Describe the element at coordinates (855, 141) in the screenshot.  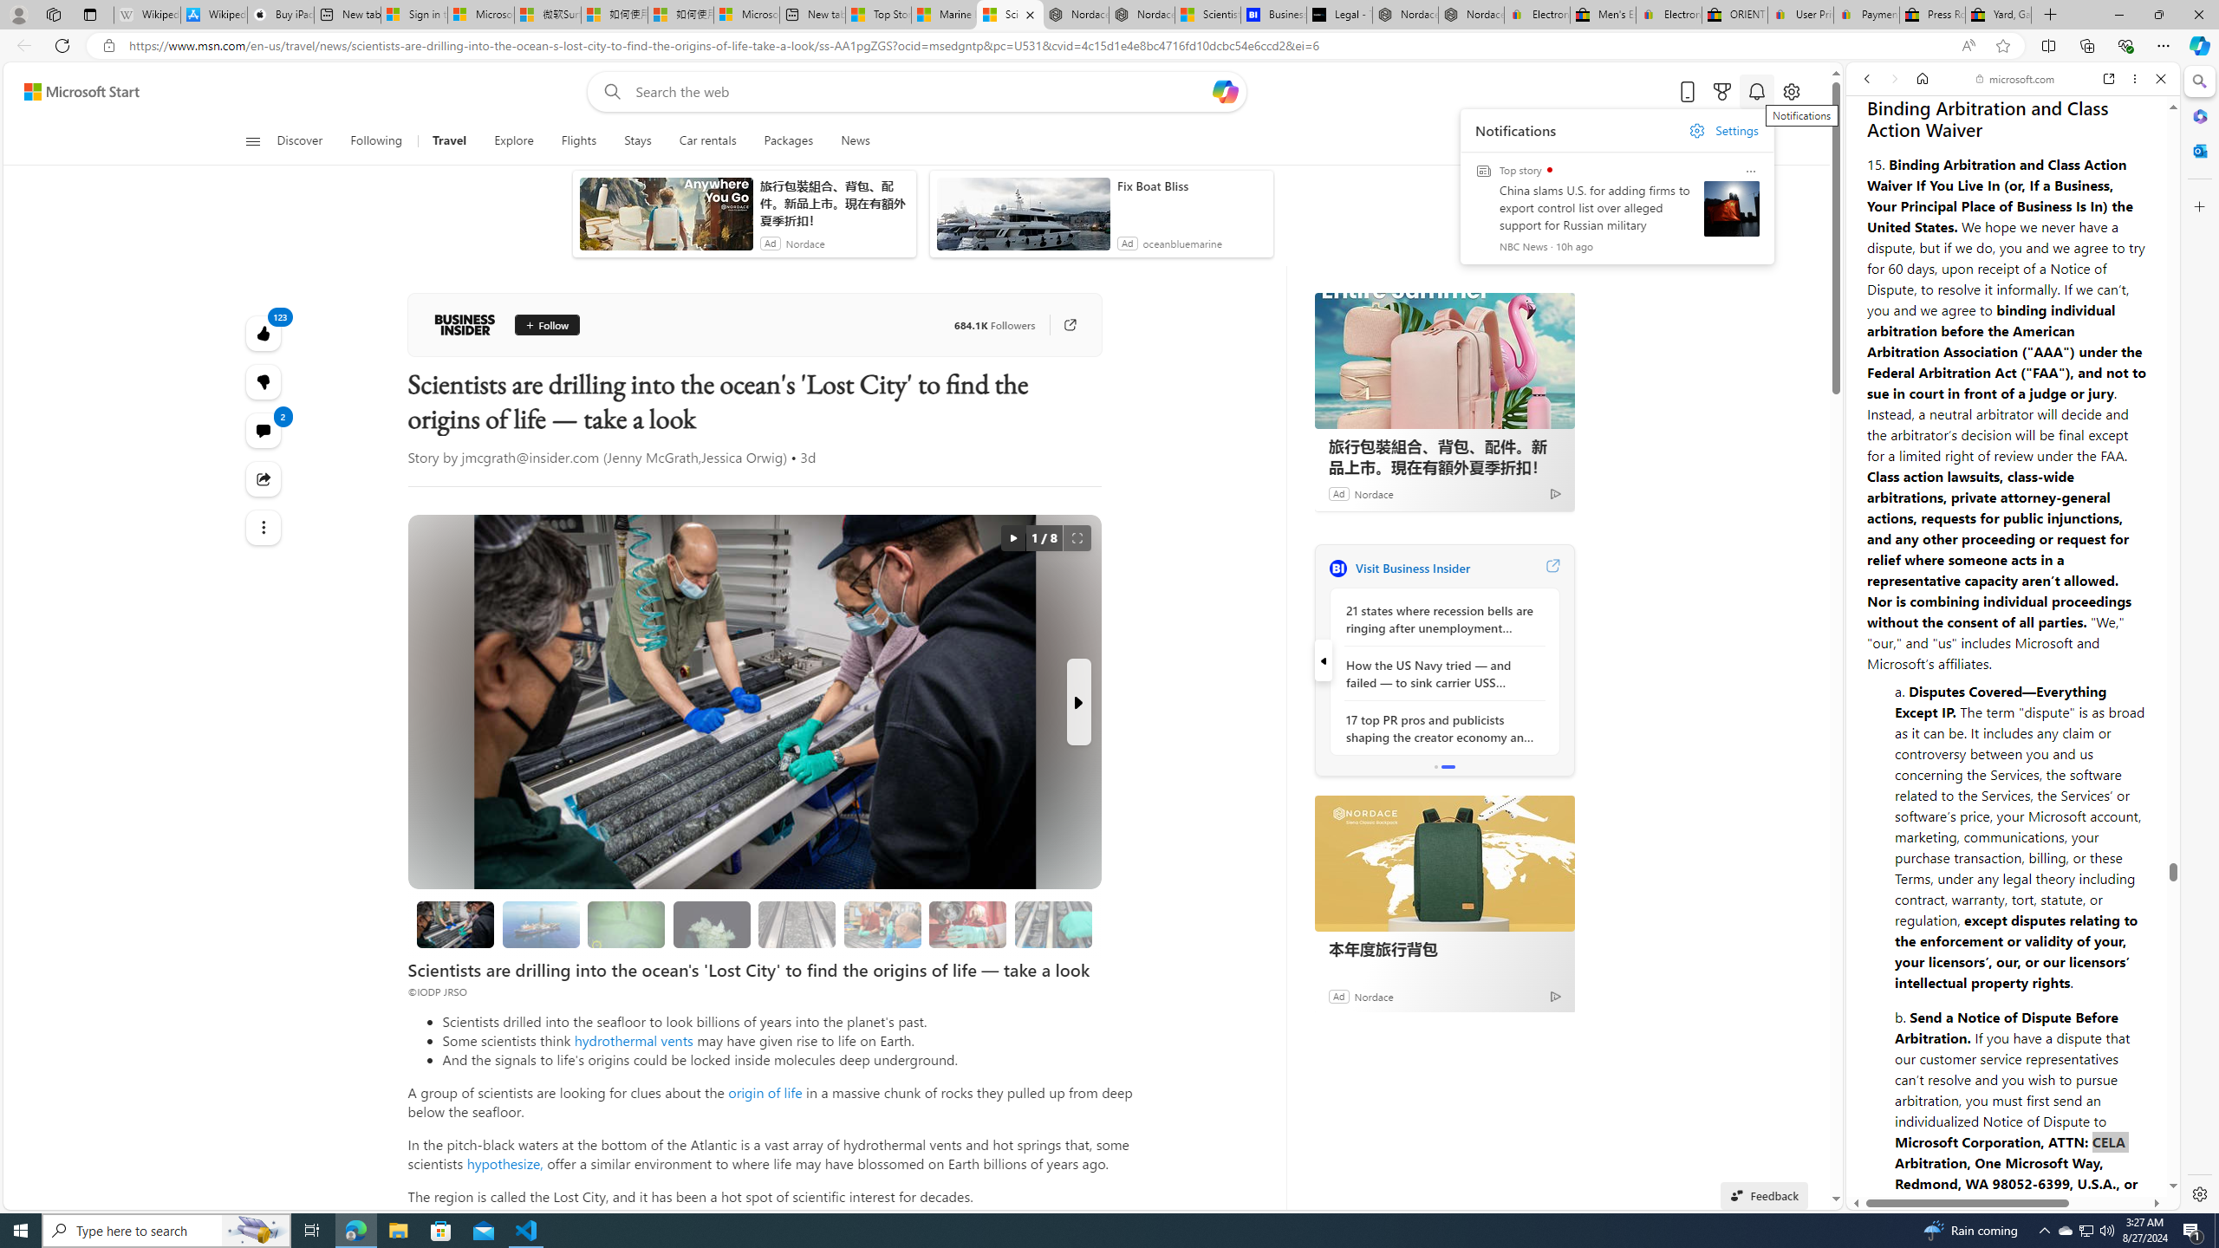
I see `News` at that location.